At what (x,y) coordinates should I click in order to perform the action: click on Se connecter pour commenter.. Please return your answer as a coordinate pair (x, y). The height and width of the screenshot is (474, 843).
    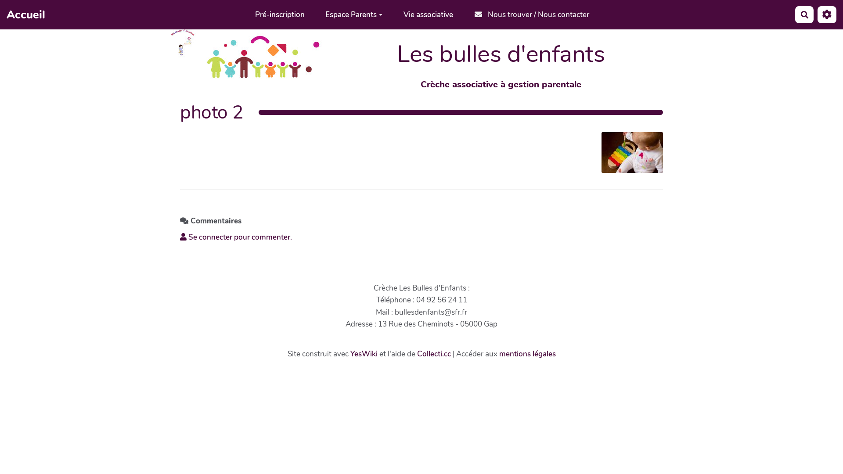
    Looking at the image, I should click on (236, 237).